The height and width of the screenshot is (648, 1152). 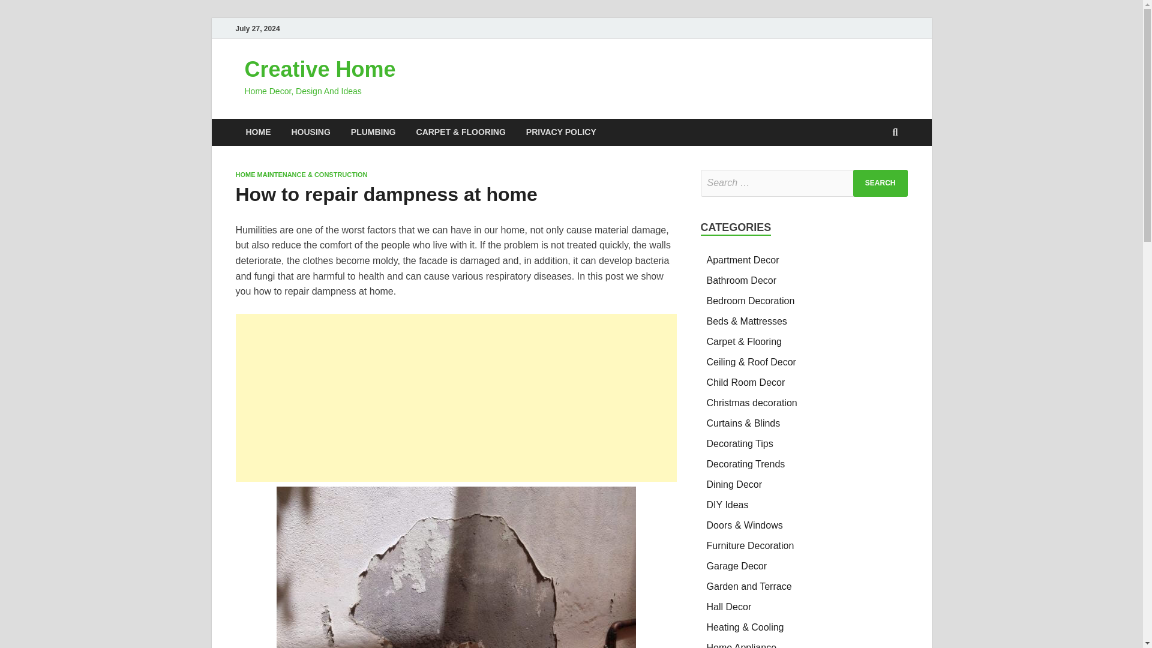 I want to click on Christmas decoration, so click(x=752, y=403).